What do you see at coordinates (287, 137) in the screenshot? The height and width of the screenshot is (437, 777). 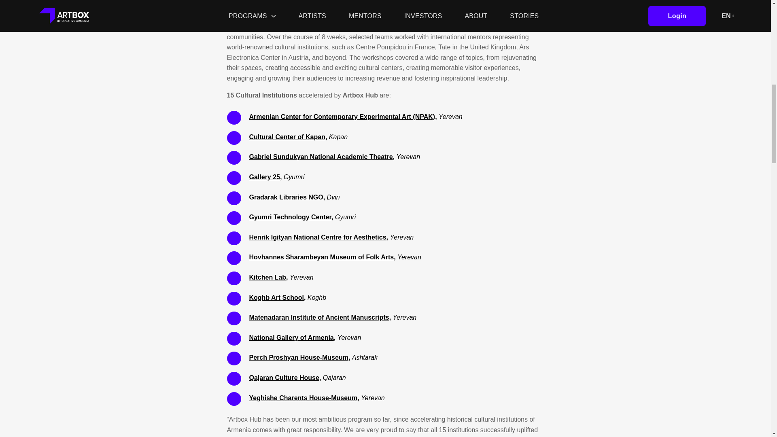 I see `Cultural Center of Kapan` at bounding box center [287, 137].